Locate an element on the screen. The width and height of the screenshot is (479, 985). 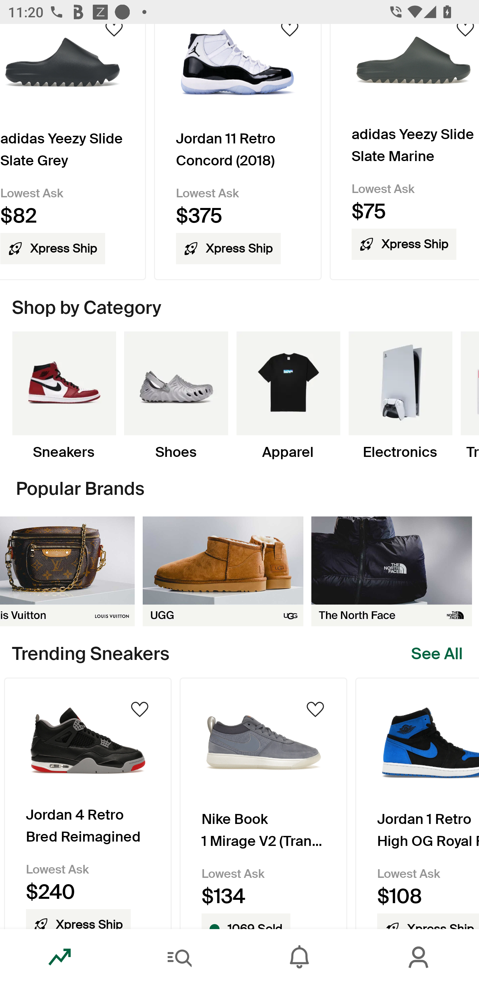
Account is located at coordinates (419, 957).